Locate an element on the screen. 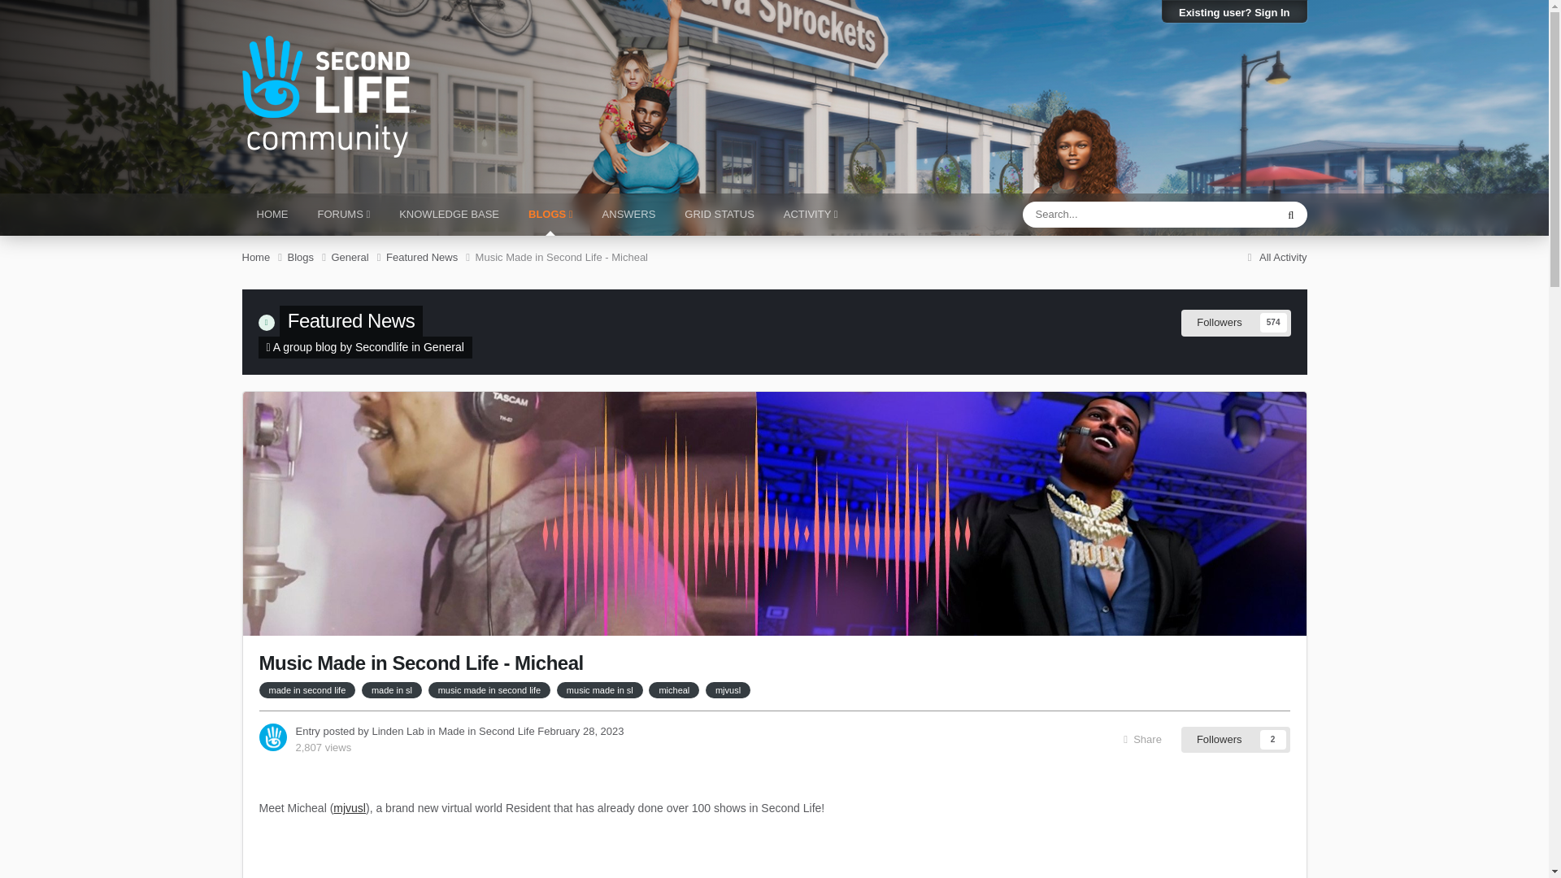 Image resolution: width=1561 pixels, height=878 pixels. Find other content tagged with 'made in sl' is located at coordinates (392, 689).